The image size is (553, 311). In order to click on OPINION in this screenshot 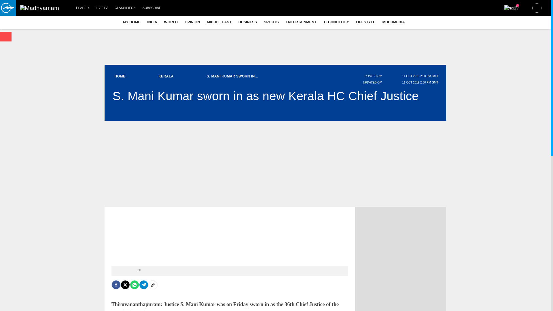, I will do `click(192, 22)`.